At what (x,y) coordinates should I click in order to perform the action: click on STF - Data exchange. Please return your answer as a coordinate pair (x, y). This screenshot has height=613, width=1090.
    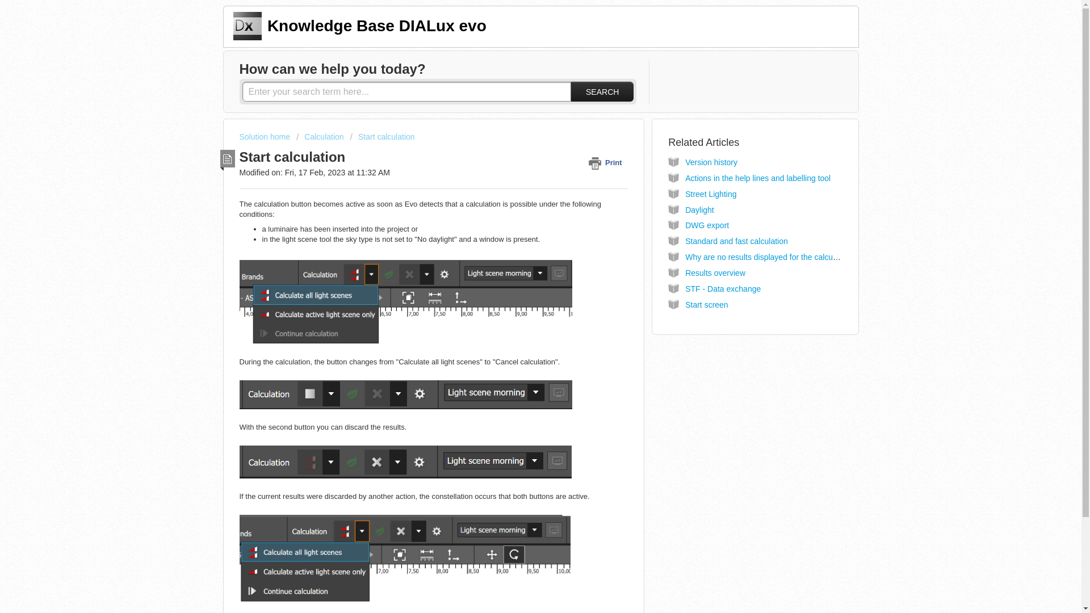
    Looking at the image, I should click on (723, 289).